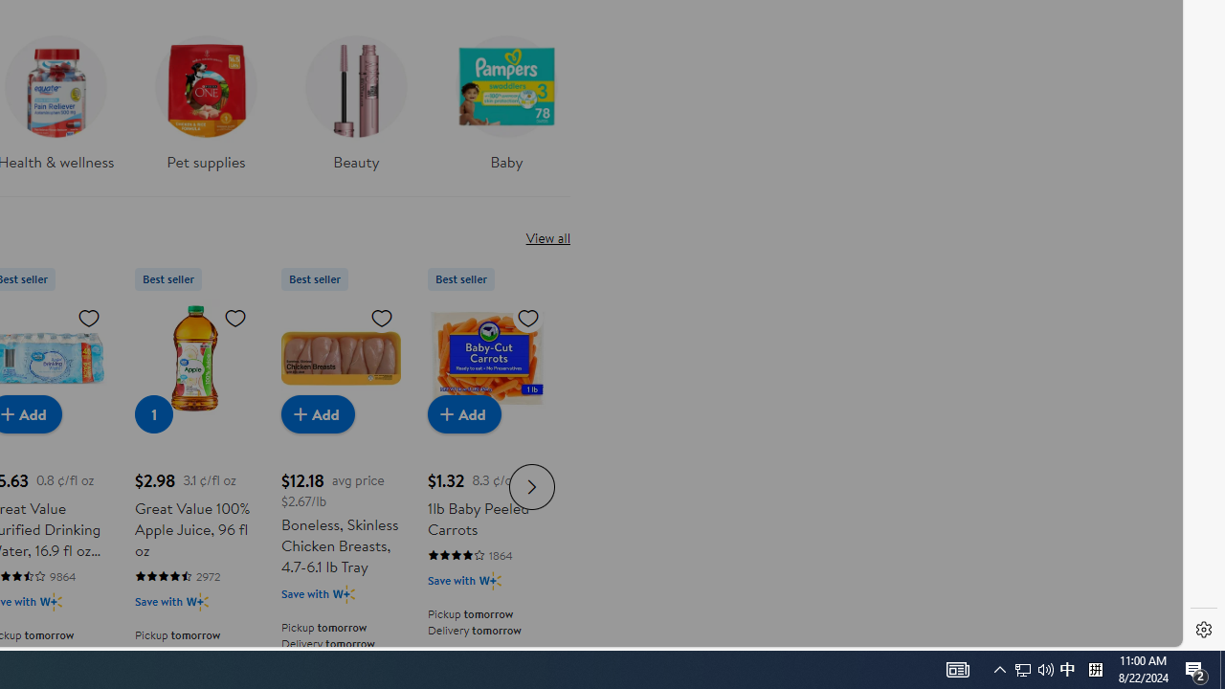 The height and width of the screenshot is (689, 1225). Describe the element at coordinates (194, 358) in the screenshot. I see `Great Value 100% Apple Juice, 96 fl oz` at that location.